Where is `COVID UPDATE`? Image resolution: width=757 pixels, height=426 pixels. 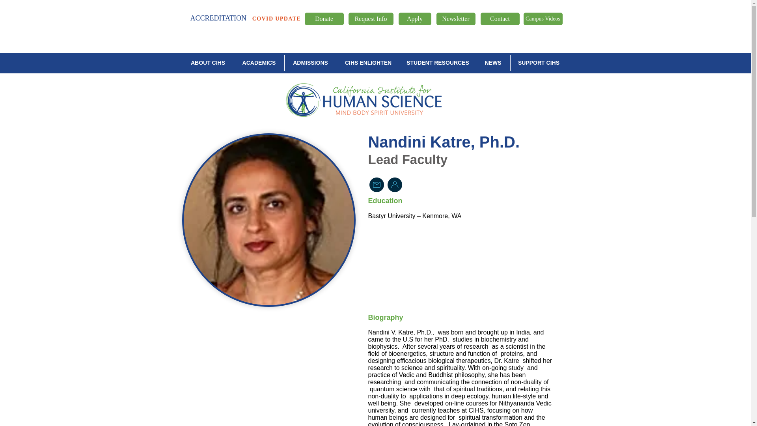
COVID UPDATE is located at coordinates (276, 19).